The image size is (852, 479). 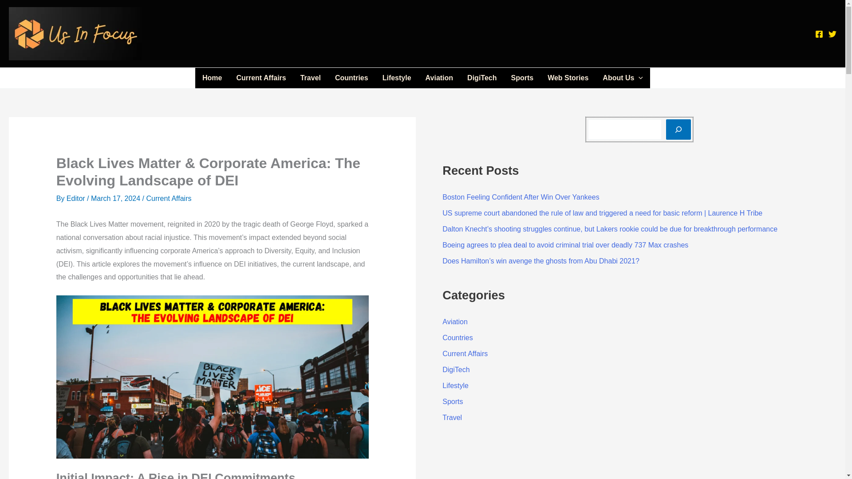 What do you see at coordinates (623, 78) in the screenshot?
I see `About Us` at bounding box center [623, 78].